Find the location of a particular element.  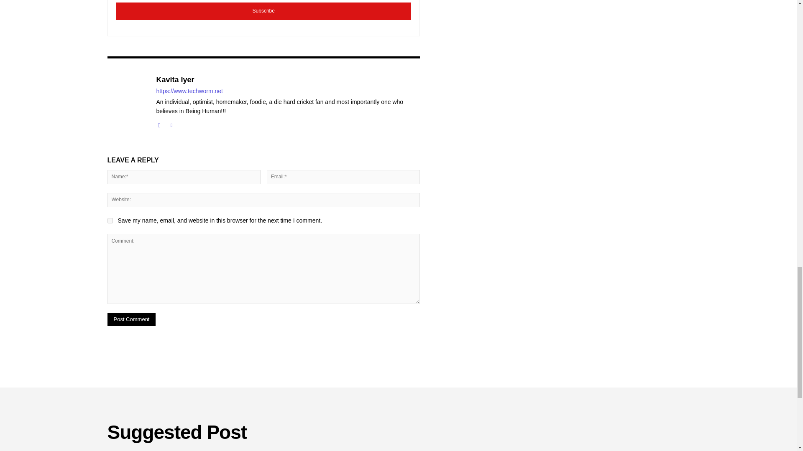

Twitter is located at coordinates (171, 124).